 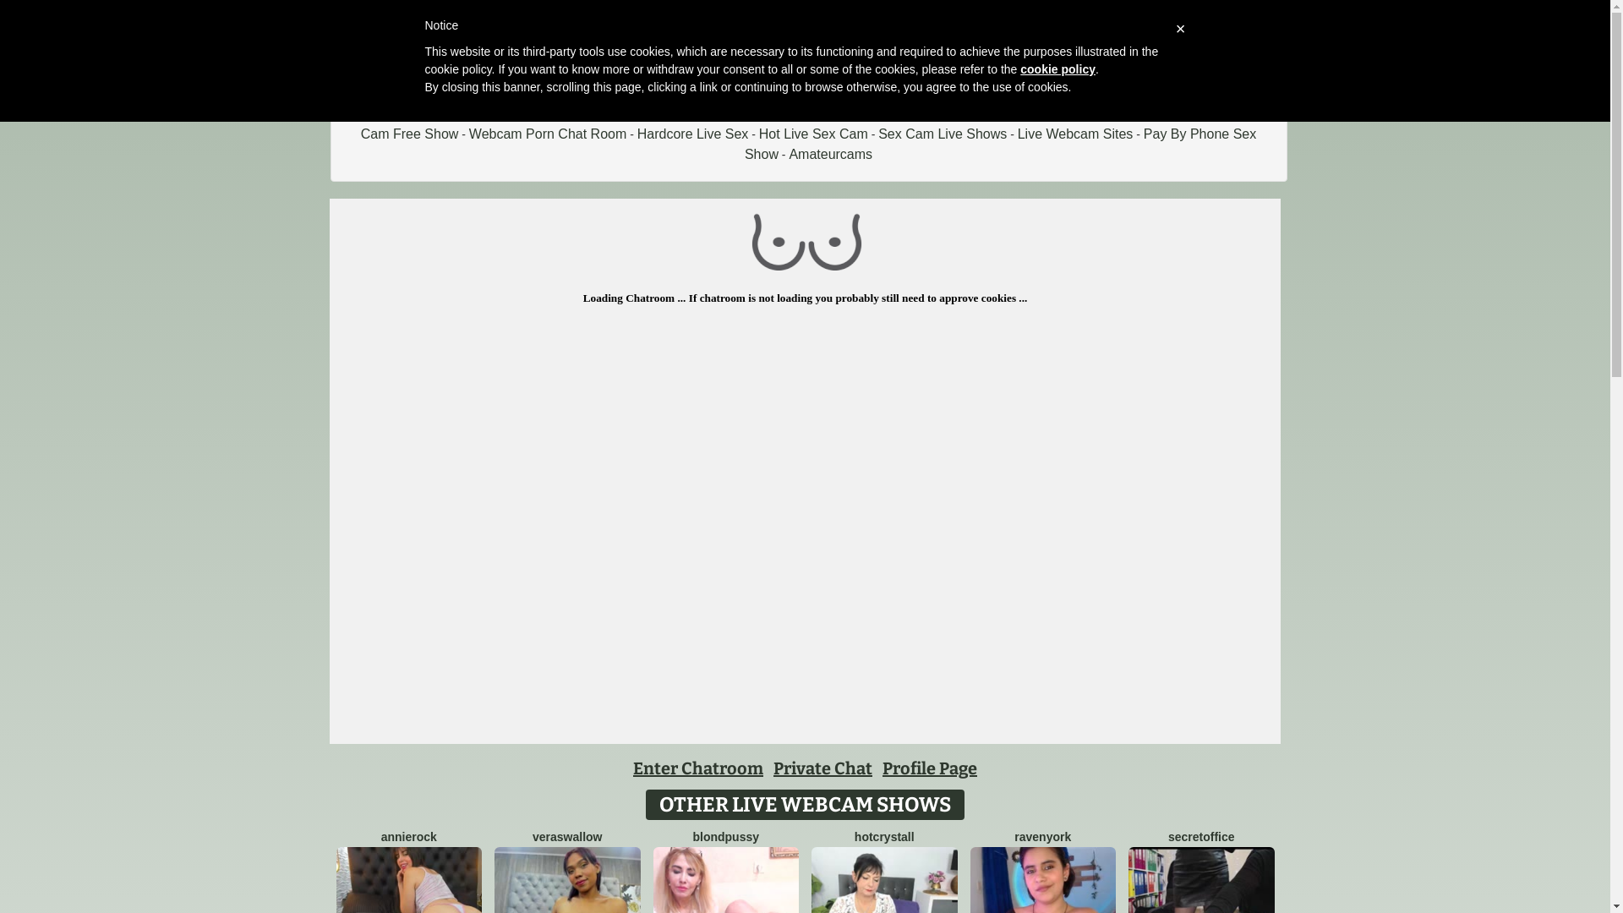 I want to click on Hardcore Live Sex, so click(x=693, y=134).